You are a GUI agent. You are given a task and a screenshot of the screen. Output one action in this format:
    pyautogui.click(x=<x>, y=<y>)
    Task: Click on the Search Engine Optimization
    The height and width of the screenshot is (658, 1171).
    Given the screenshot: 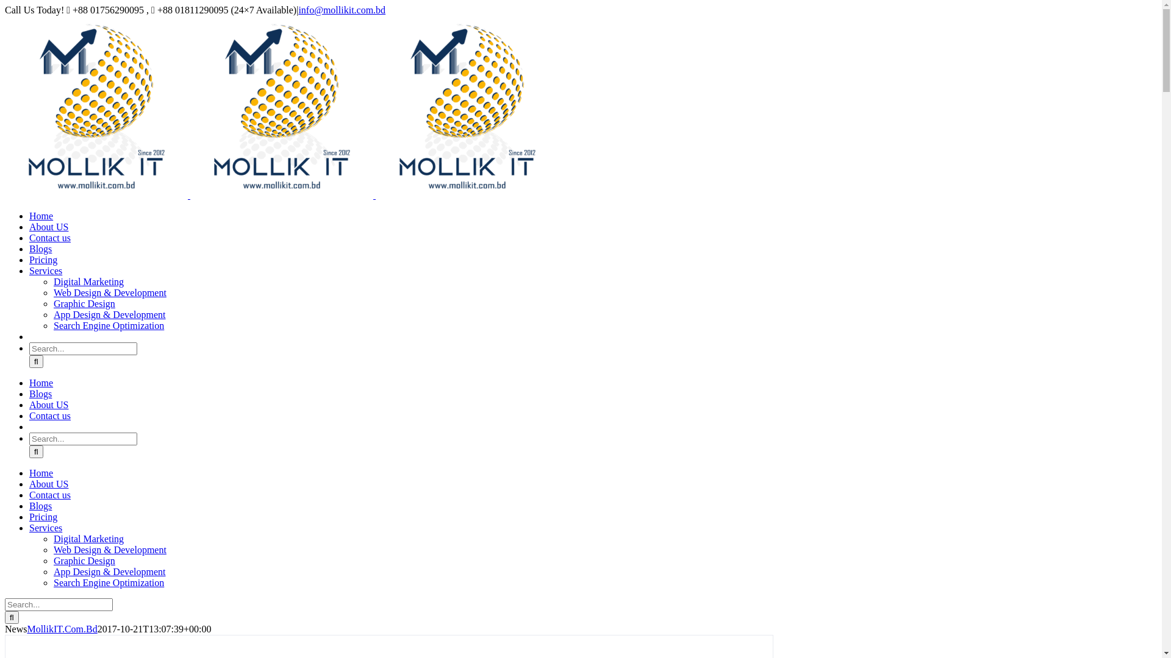 What is the action you would take?
    pyautogui.click(x=109, y=582)
    